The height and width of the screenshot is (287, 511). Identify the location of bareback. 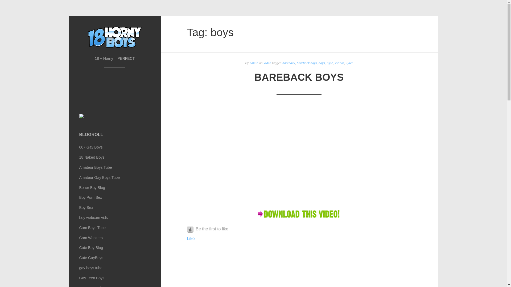
(289, 63).